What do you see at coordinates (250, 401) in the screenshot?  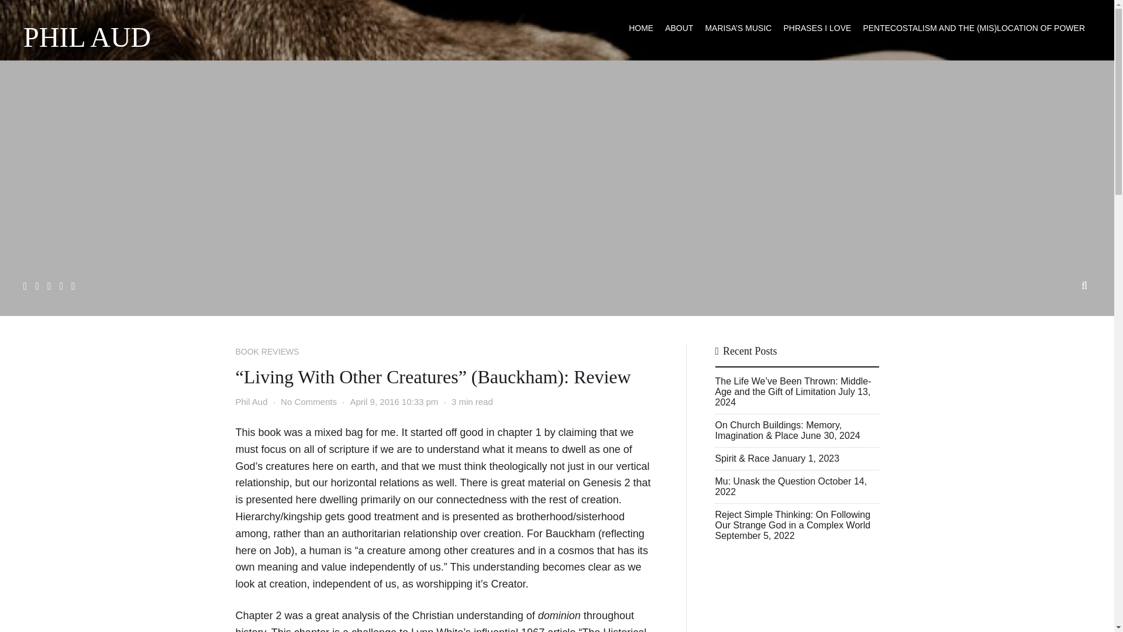 I see `Posts by Phil Aud` at bounding box center [250, 401].